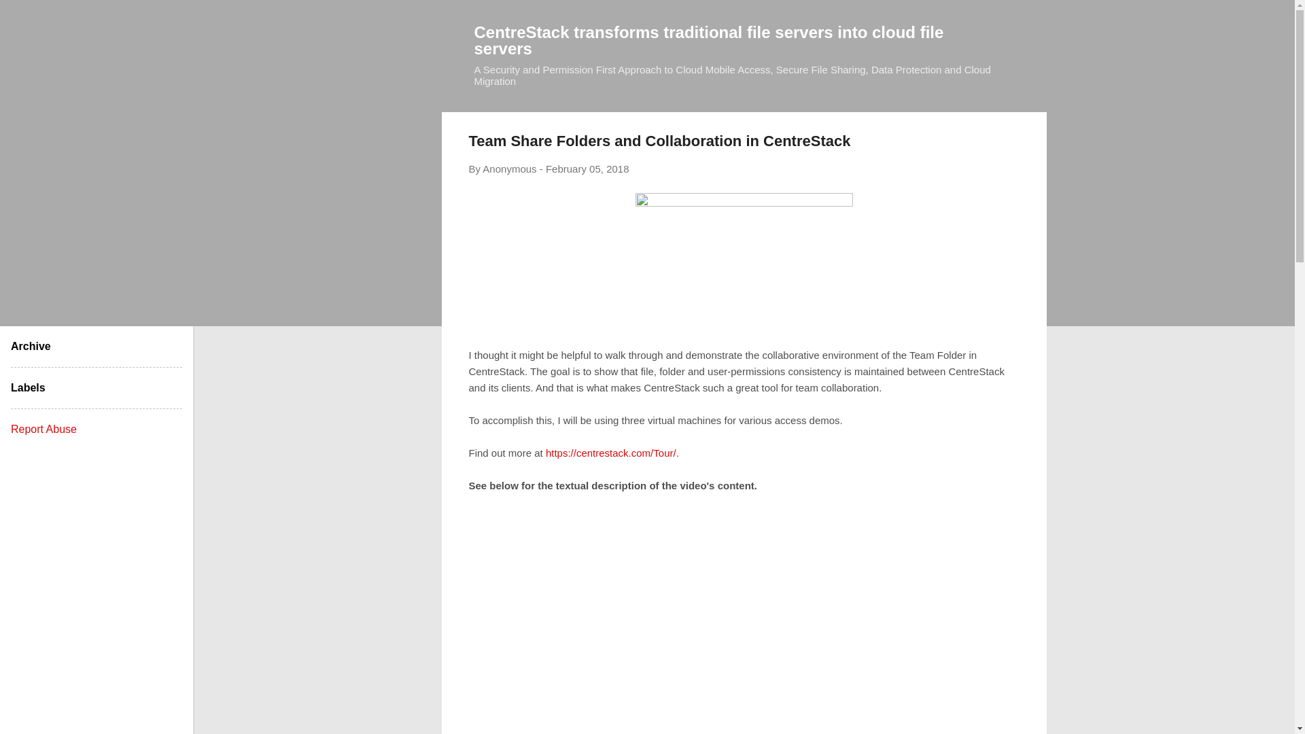 The height and width of the screenshot is (734, 1305). I want to click on Search, so click(27, 16).